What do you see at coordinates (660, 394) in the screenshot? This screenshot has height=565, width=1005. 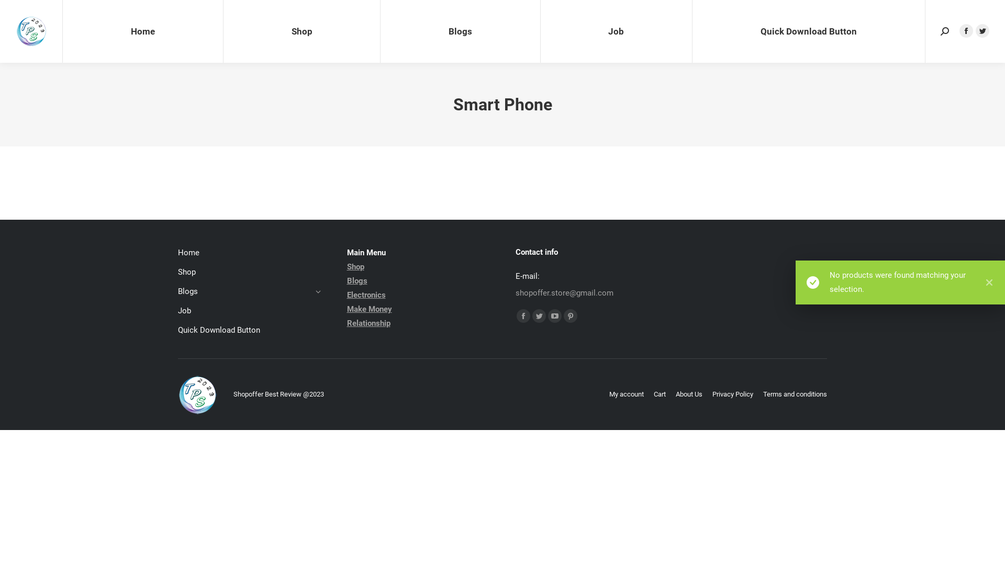 I see `Cart` at bounding box center [660, 394].